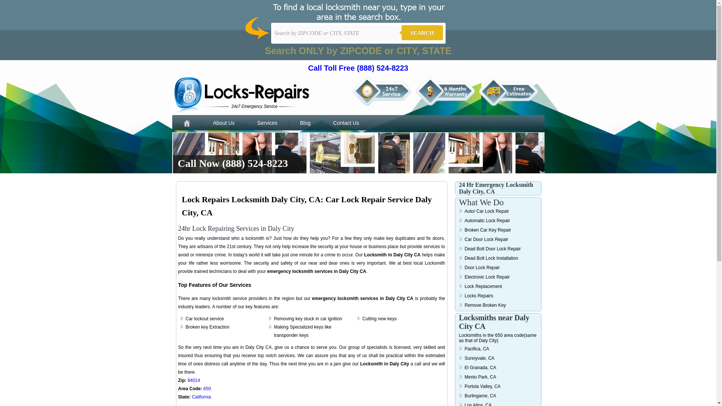 The height and width of the screenshot is (406, 722). Describe the element at coordinates (207, 389) in the screenshot. I see `650` at that location.